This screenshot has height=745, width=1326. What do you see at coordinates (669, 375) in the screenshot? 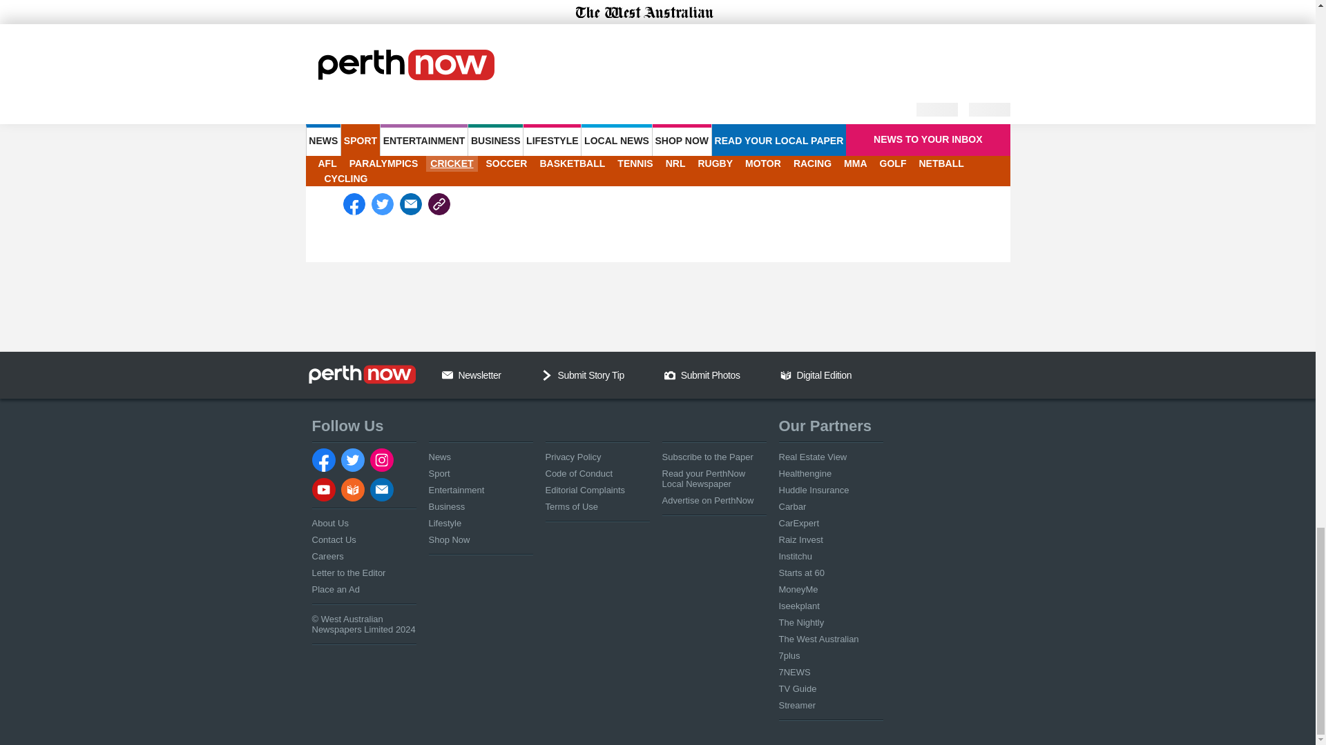
I see `Camera Icon` at bounding box center [669, 375].